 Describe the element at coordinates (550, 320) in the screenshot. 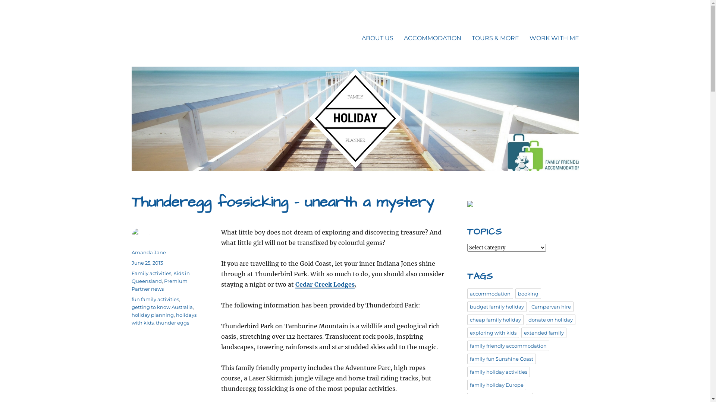

I see `donate on holiday` at that location.